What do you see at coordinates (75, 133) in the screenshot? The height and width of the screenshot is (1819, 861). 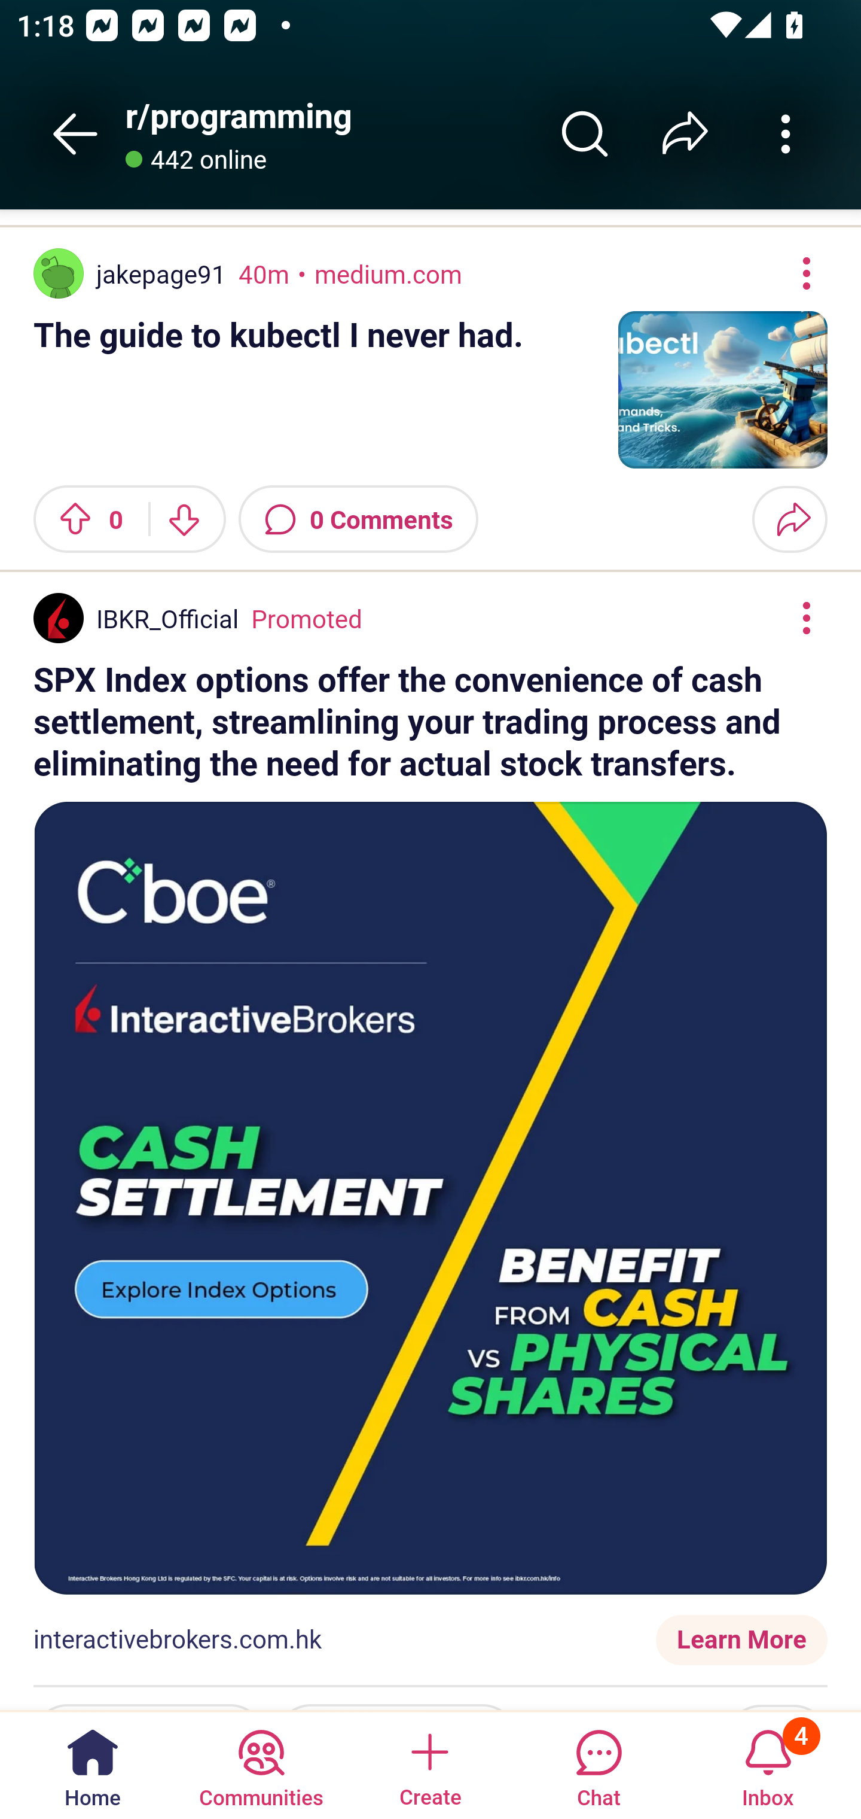 I see `Back` at bounding box center [75, 133].